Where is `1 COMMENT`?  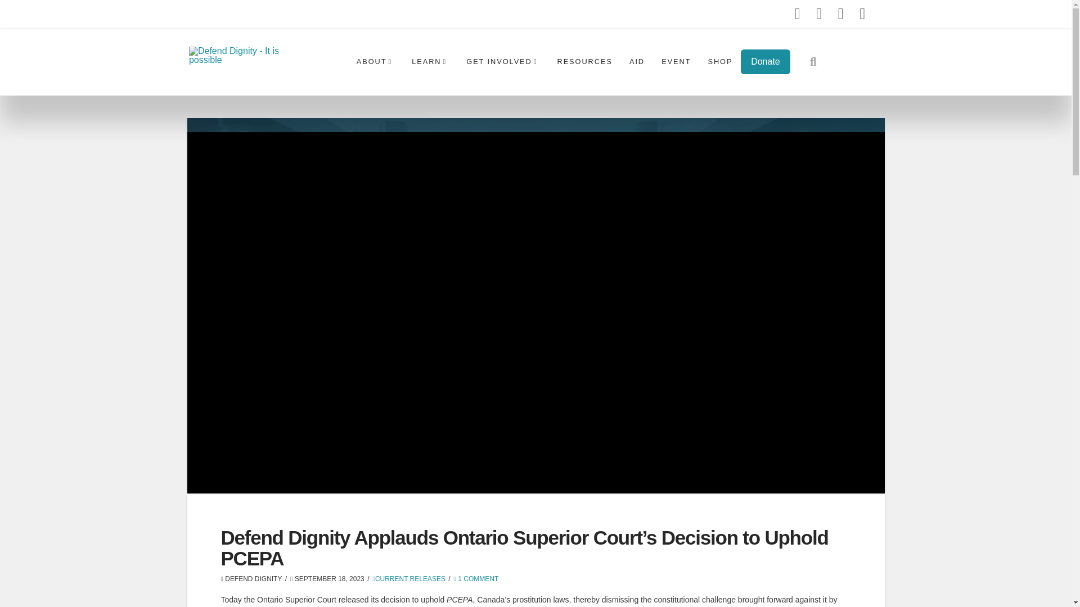 1 COMMENT is located at coordinates (476, 578).